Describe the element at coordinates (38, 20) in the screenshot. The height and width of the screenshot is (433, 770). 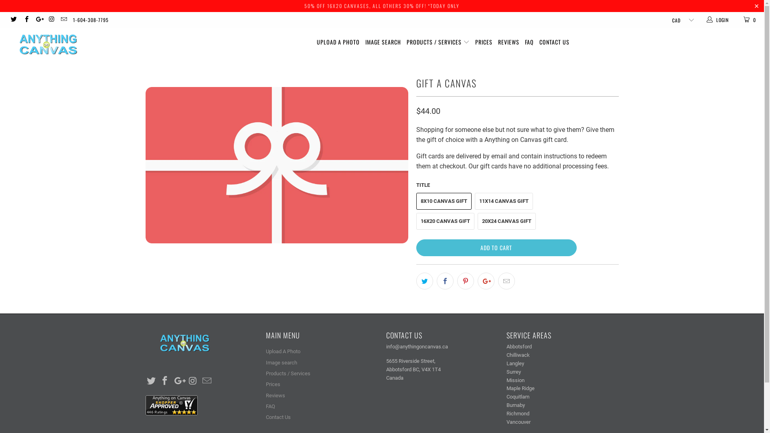
I see `Anything on Canvas on Google+` at that location.